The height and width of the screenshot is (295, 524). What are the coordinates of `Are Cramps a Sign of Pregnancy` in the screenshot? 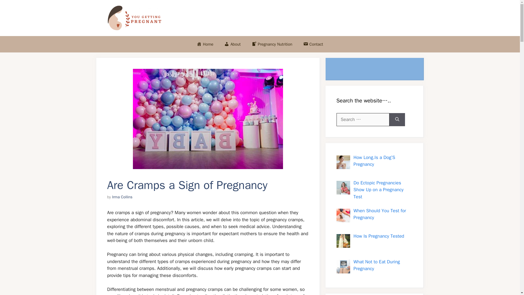 It's located at (207, 119).